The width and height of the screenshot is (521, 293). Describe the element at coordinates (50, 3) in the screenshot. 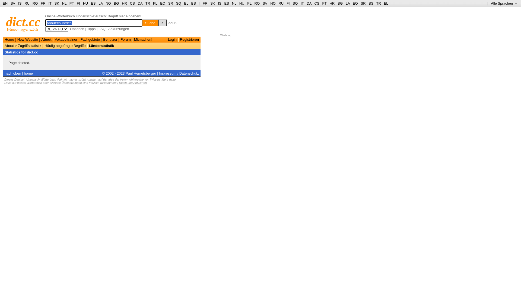

I see `IT` at that location.